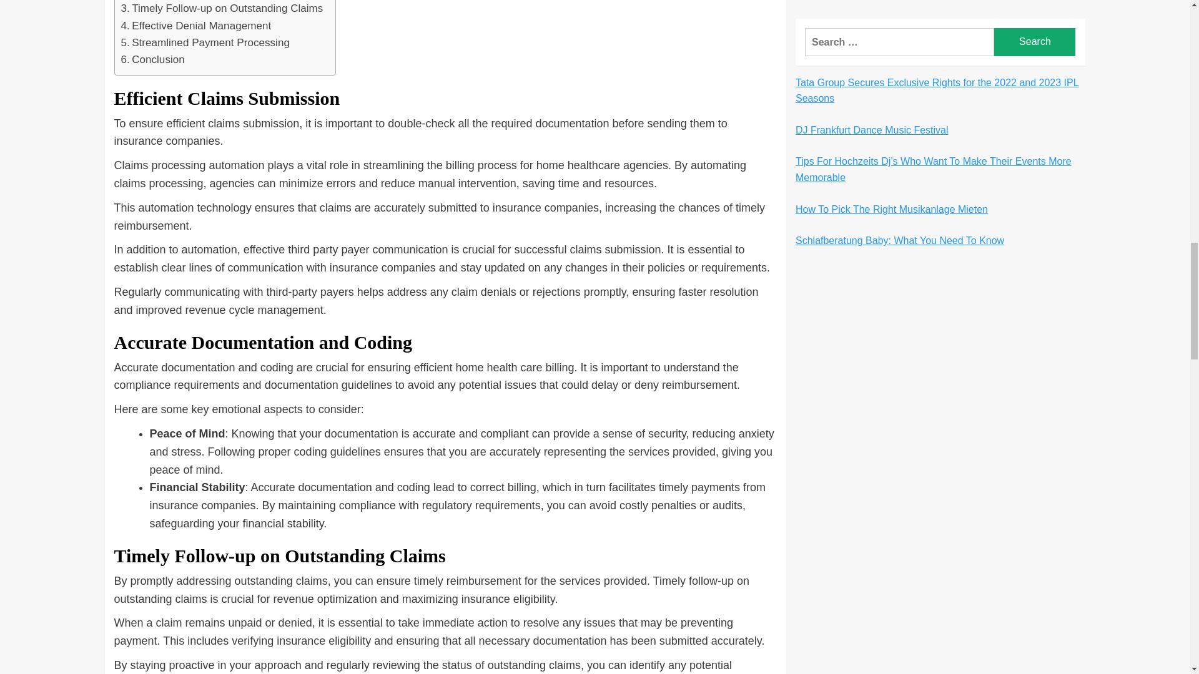 The image size is (1199, 674). Describe the element at coordinates (222, 9) in the screenshot. I see `Timely Follow-up on Outstanding Claims` at that location.